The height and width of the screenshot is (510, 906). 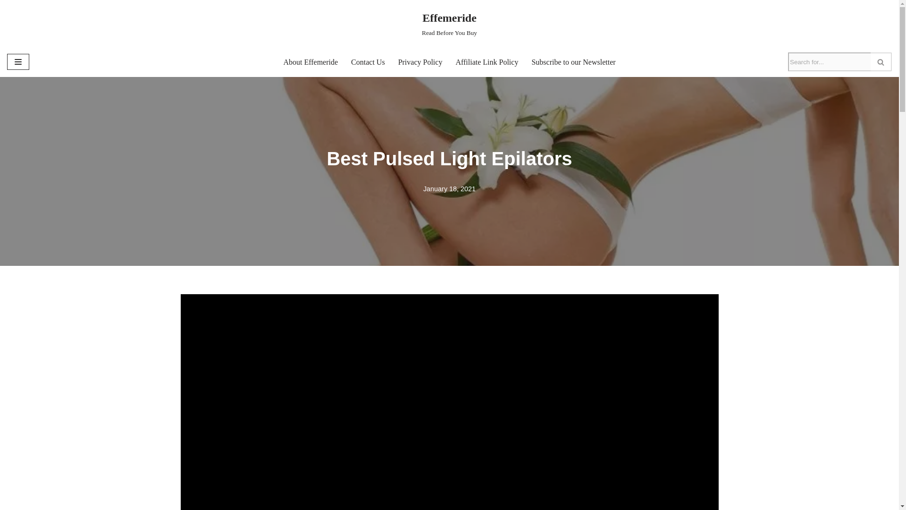 I want to click on Affiliate Link Policy, so click(x=487, y=61).